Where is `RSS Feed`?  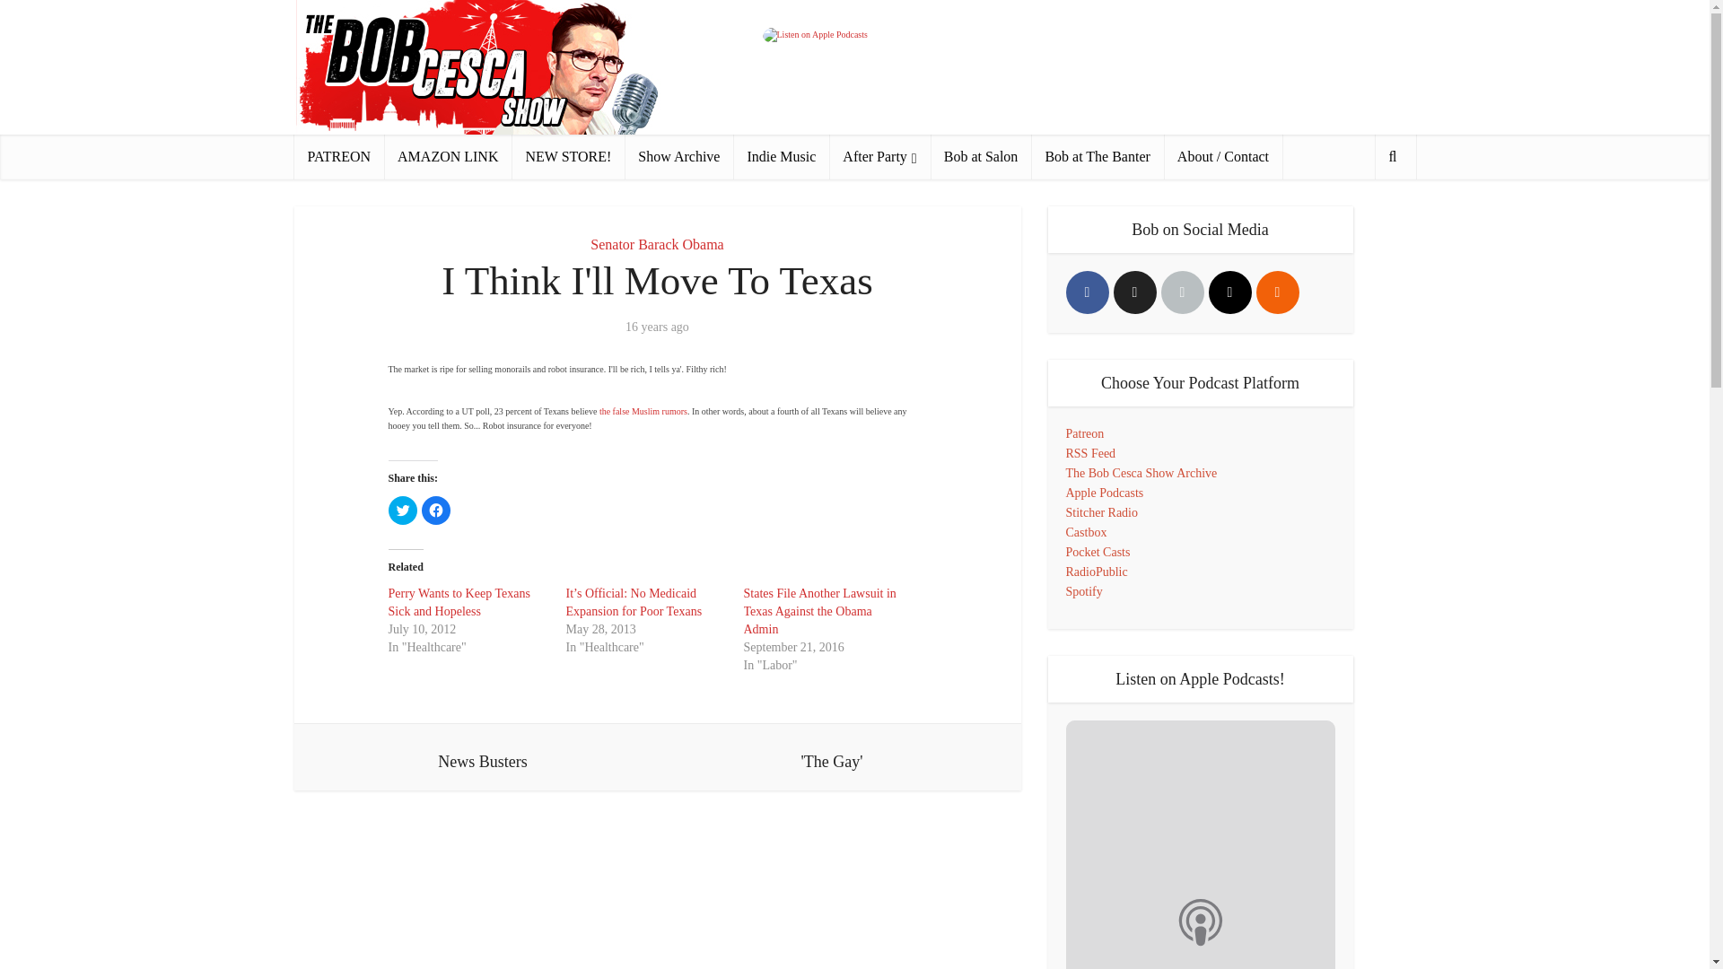 RSS Feed is located at coordinates (1091, 453).